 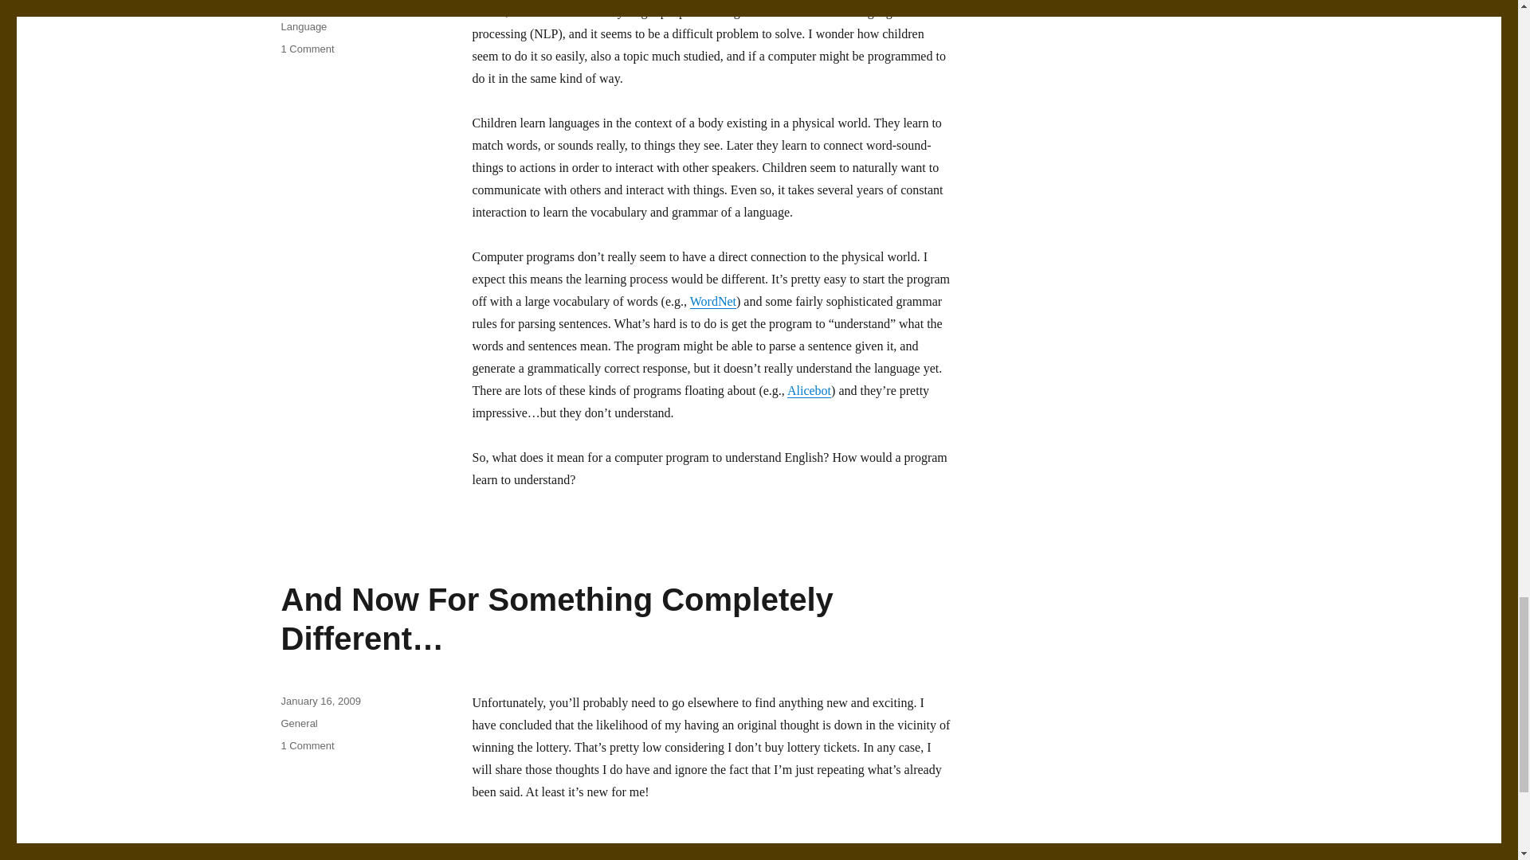 What do you see at coordinates (306, 49) in the screenshot?
I see `General` at bounding box center [306, 49].